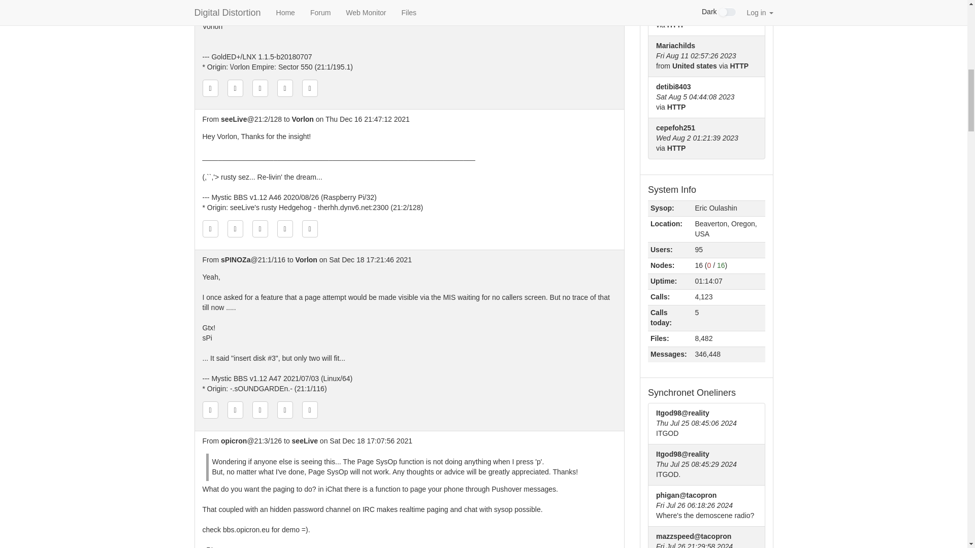  I want to click on Jump to newest message, so click(310, 88).